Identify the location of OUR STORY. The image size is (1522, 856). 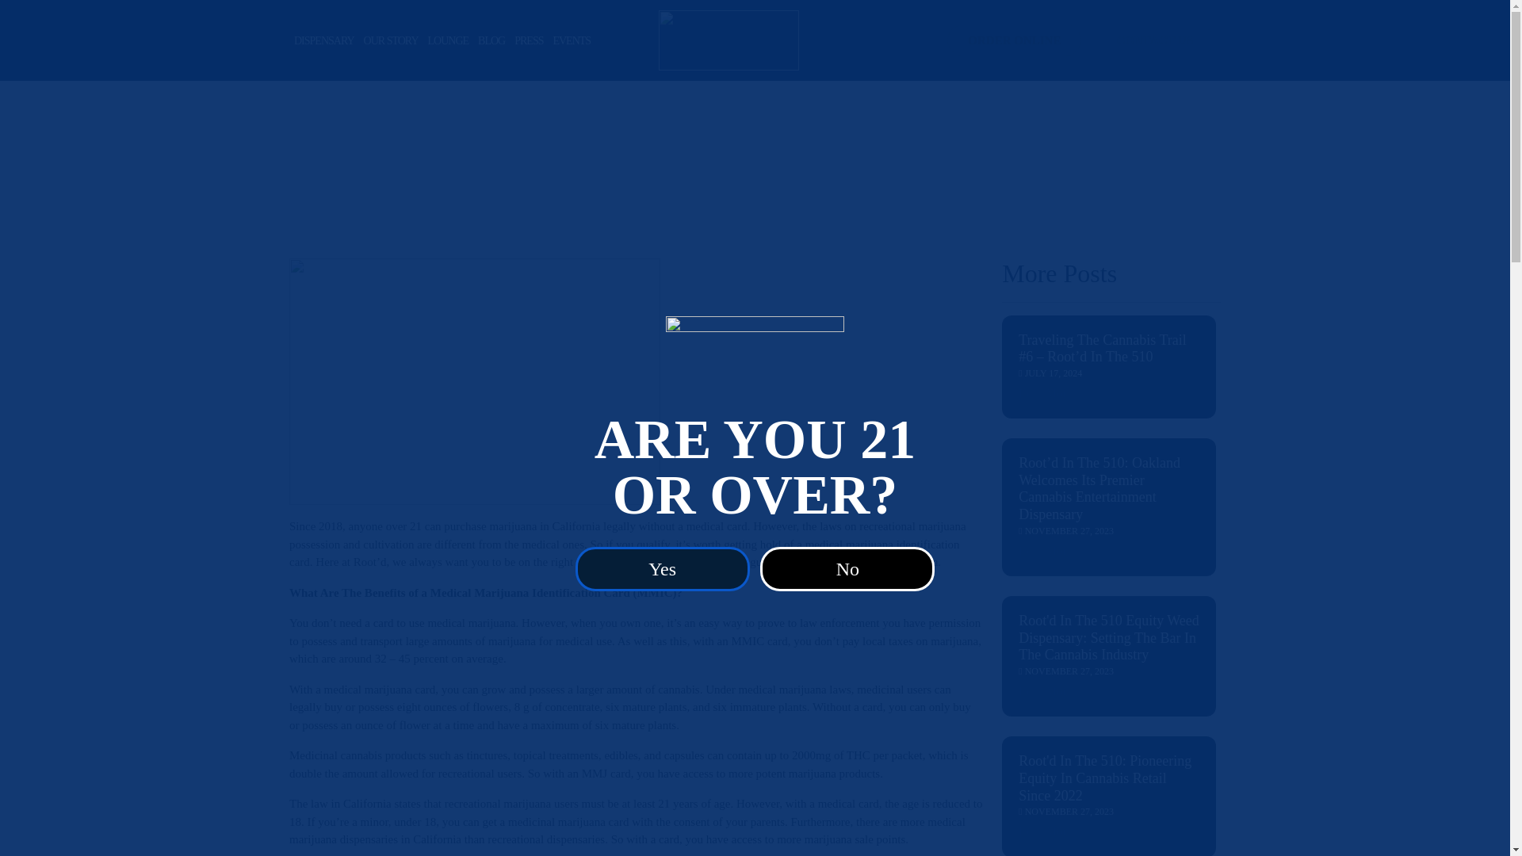
(391, 40).